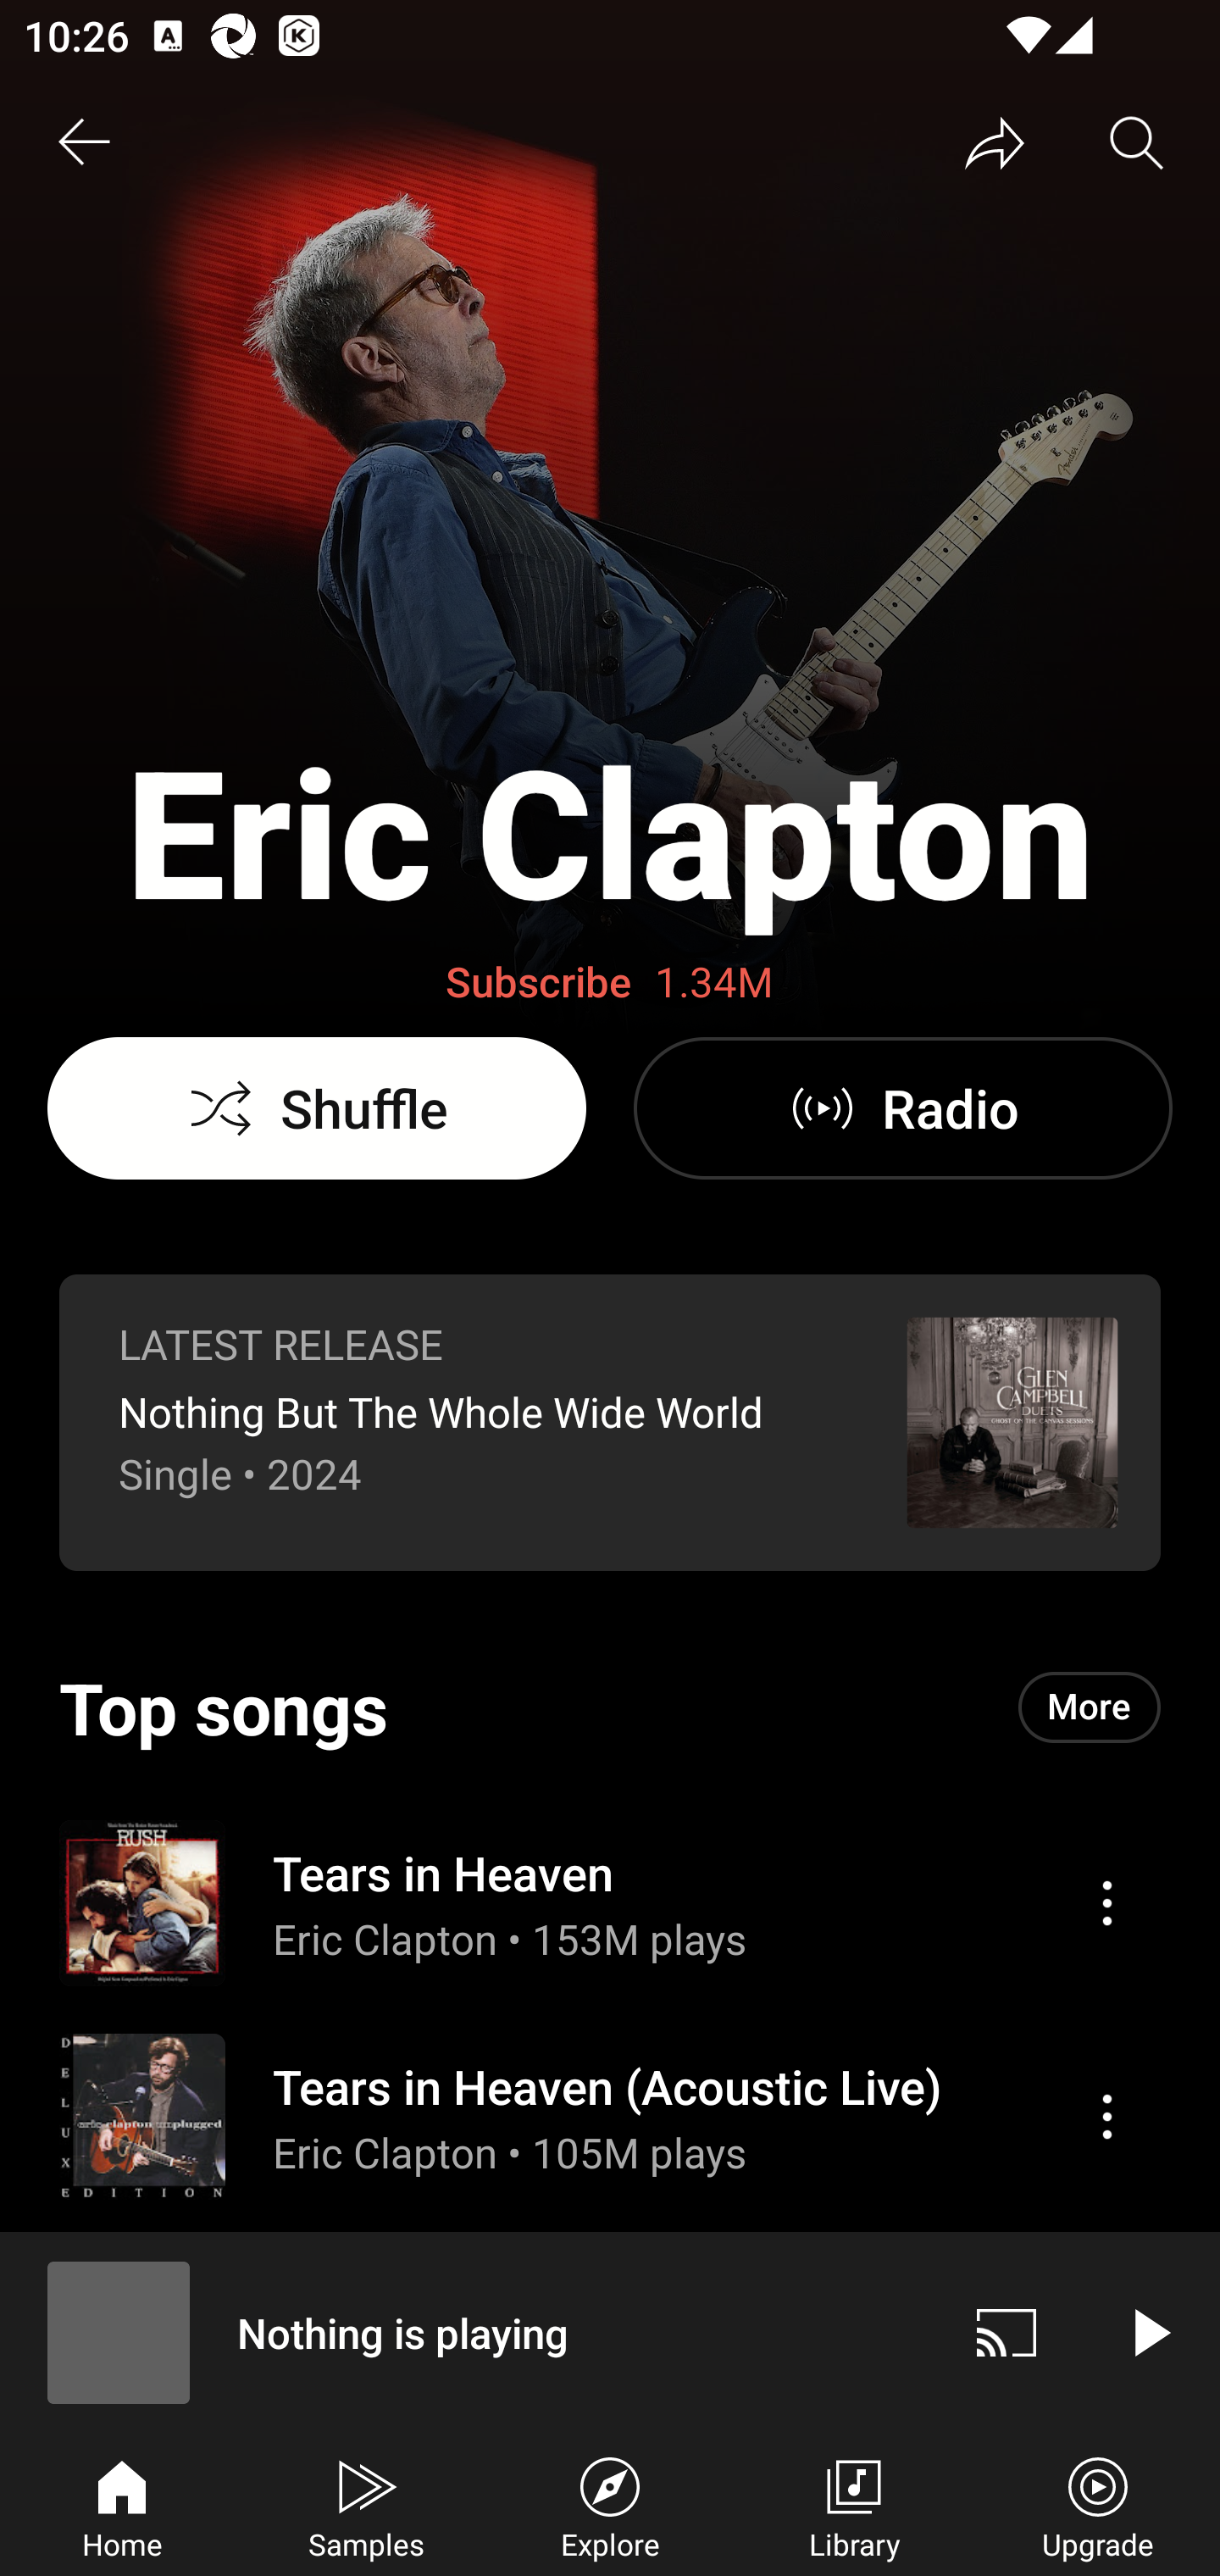 The height and width of the screenshot is (2576, 1220). I want to click on Subscribe 1.34M, so click(610, 983).